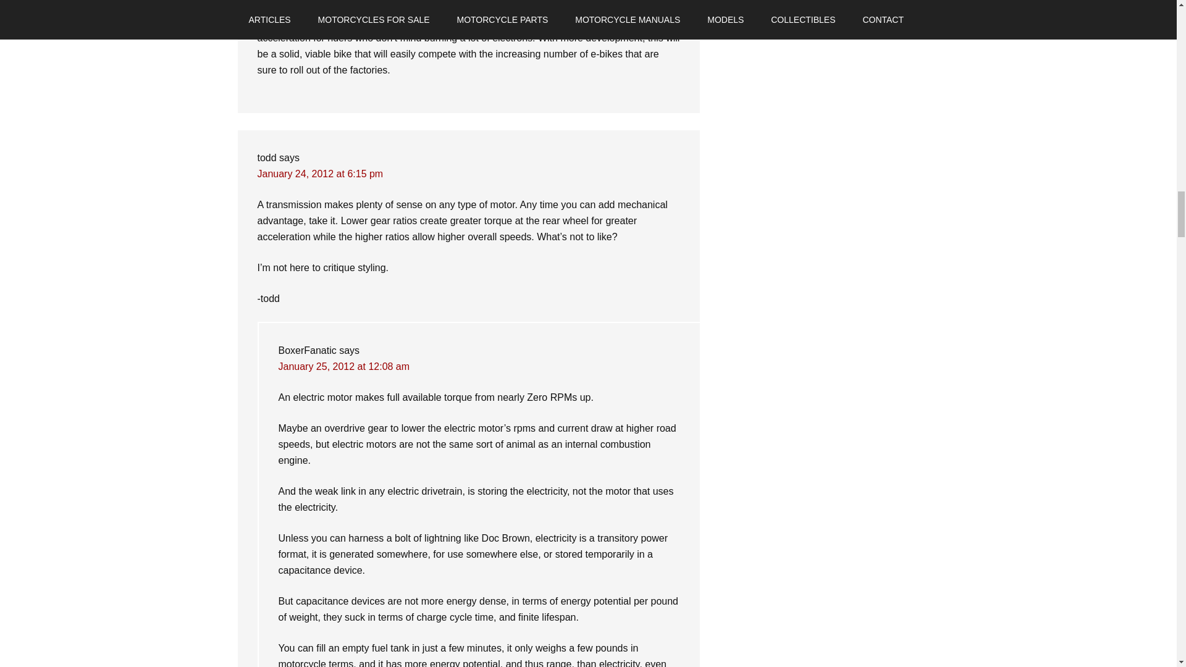 The width and height of the screenshot is (1186, 667). Describe the element at coordinates (320, 174) in the screenshot. I see `January 24, 2012 at 6:15 pm` at that location.